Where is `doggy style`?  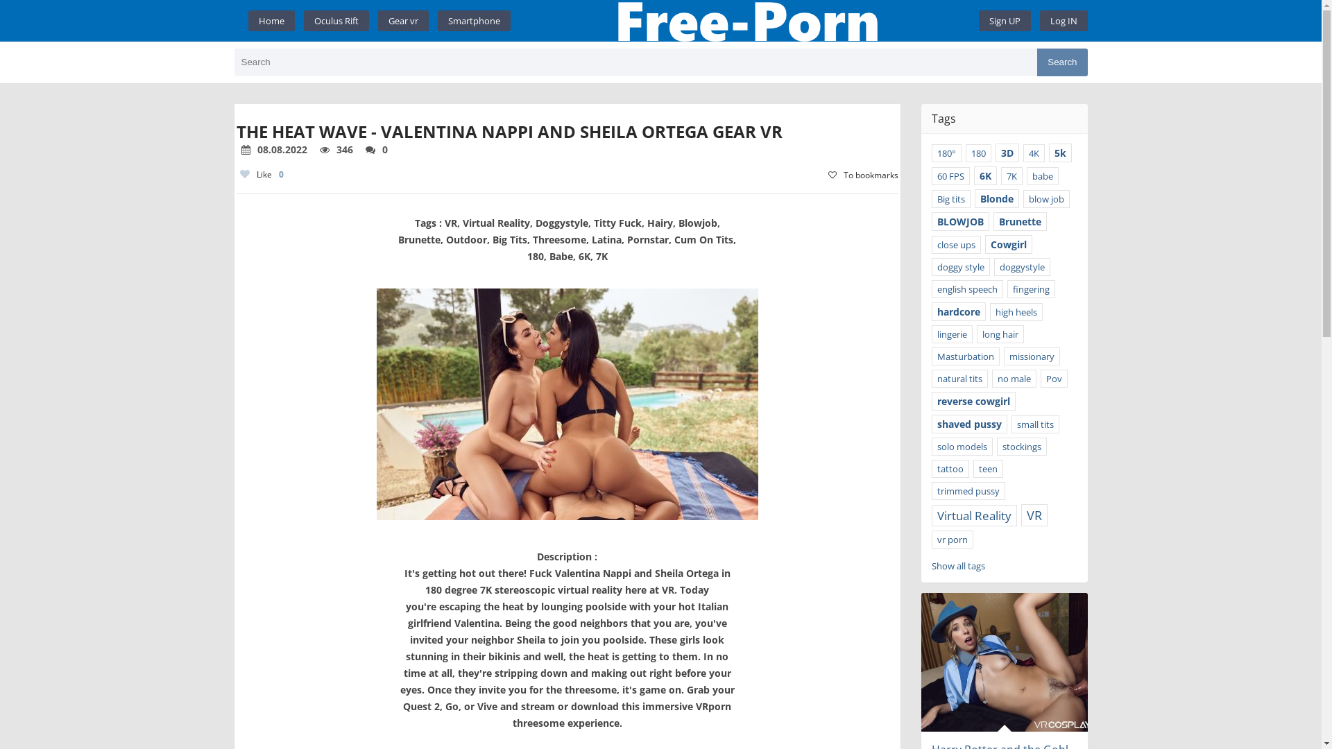
doggy style is located at coordinates (960, 267).